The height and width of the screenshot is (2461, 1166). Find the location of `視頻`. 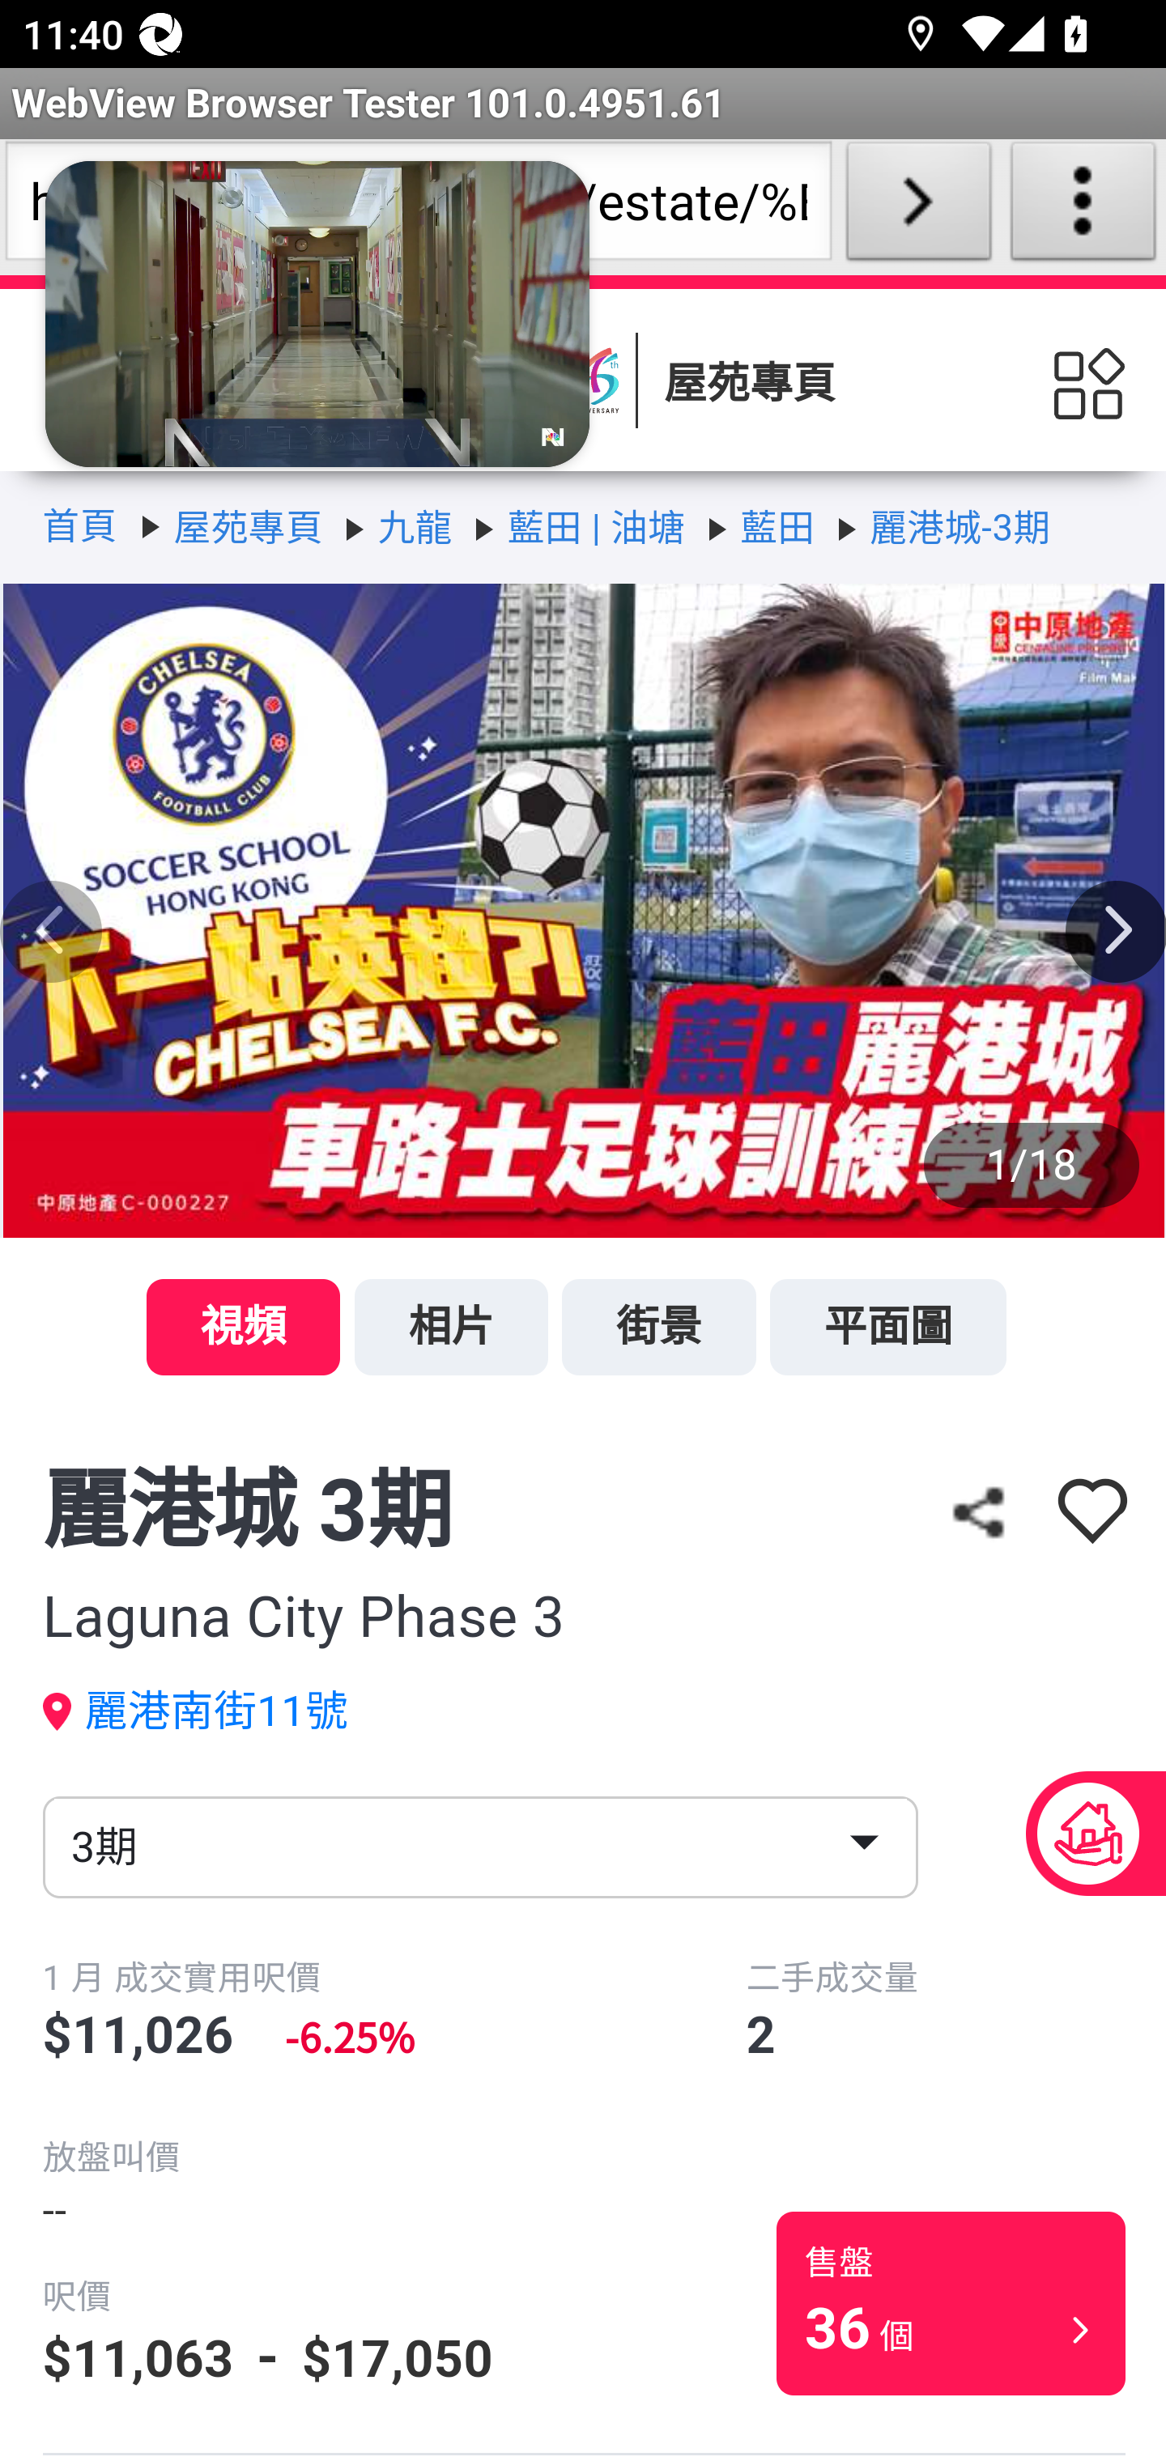

視頻 is located at coordinates (243, 1328).